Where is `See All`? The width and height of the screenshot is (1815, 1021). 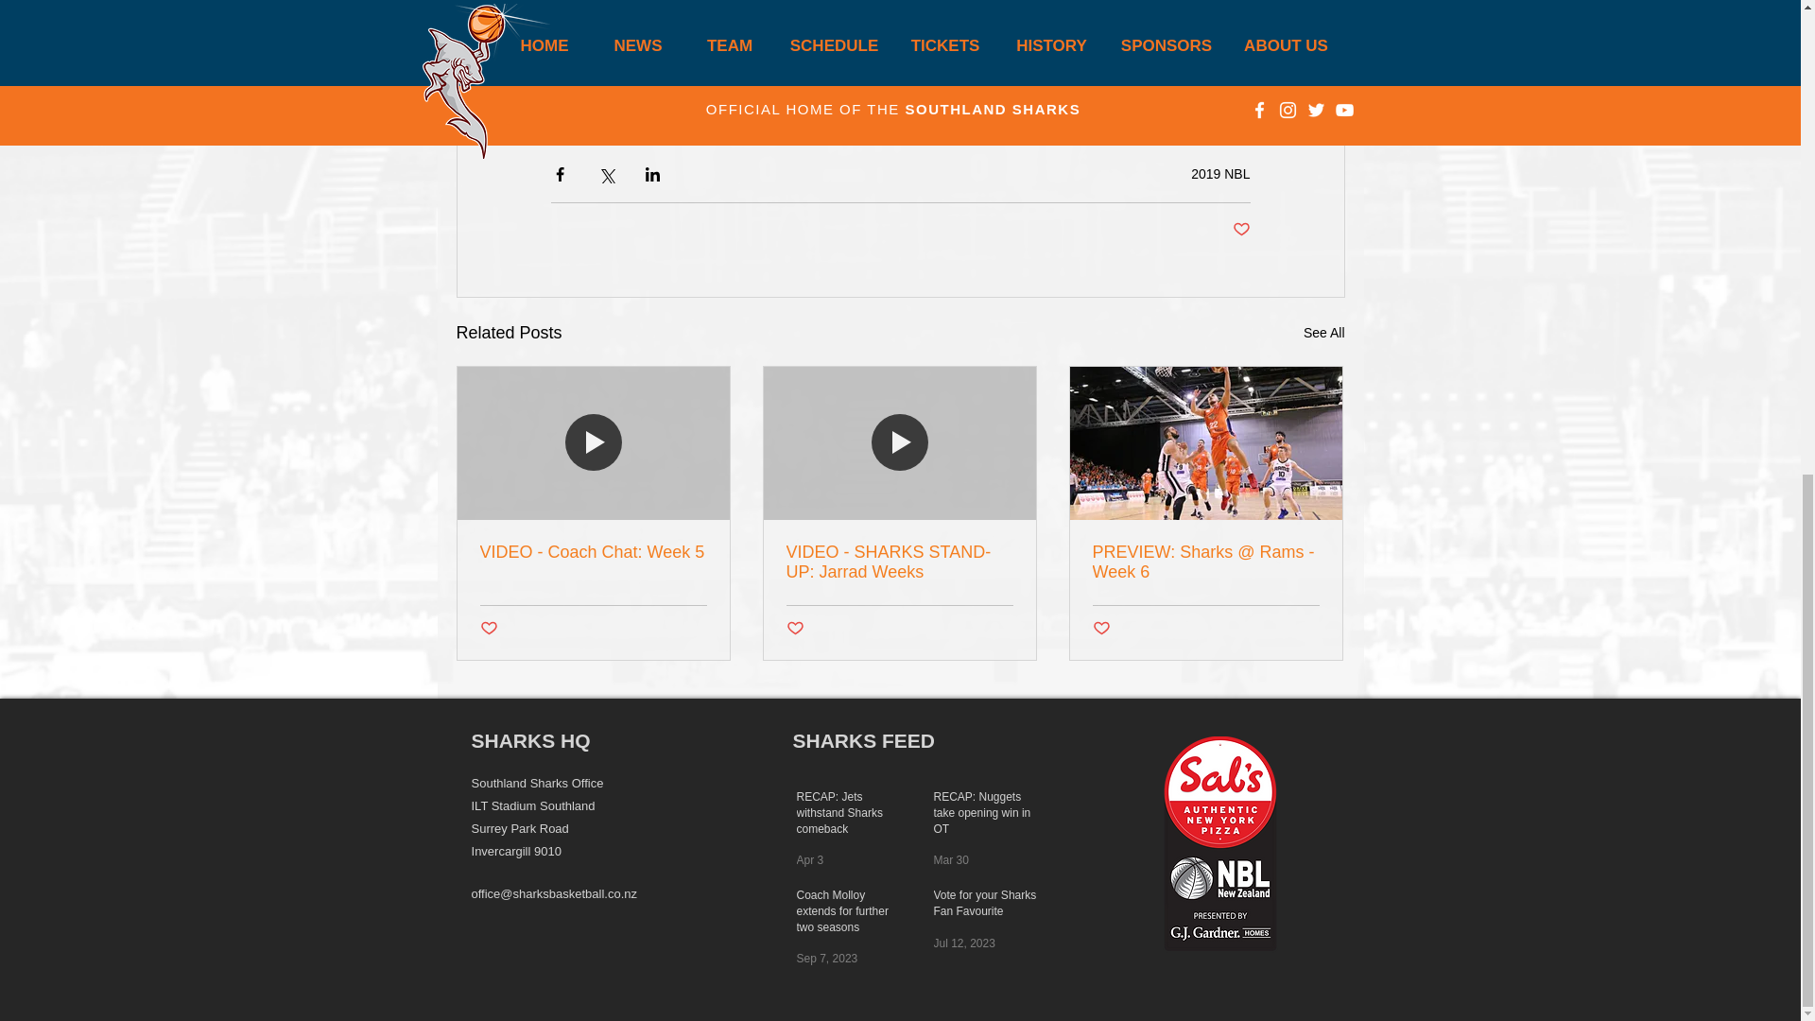 See All is located at coordinates (1323, 333).